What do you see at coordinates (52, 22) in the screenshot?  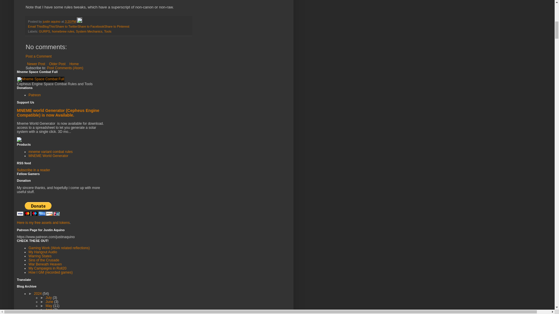 I see `author profile` at bounding box center [52, 22].